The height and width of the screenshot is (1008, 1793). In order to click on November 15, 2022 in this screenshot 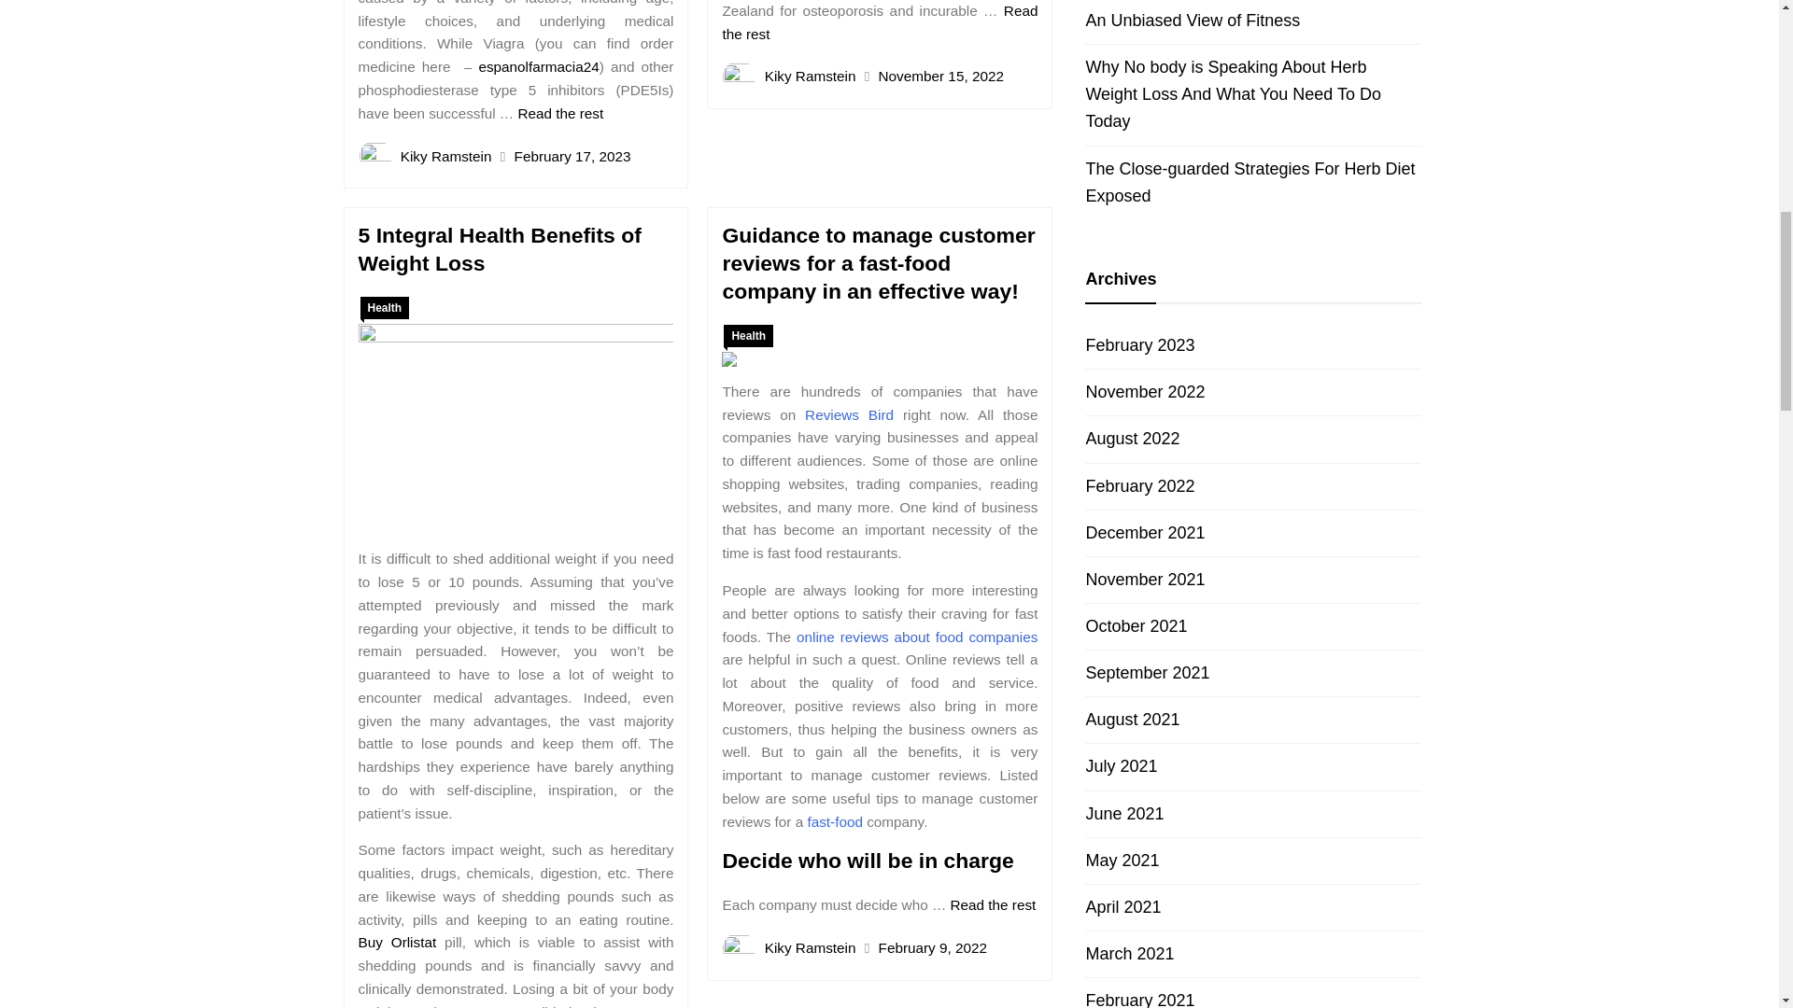, I will do `click(941, 76)`.